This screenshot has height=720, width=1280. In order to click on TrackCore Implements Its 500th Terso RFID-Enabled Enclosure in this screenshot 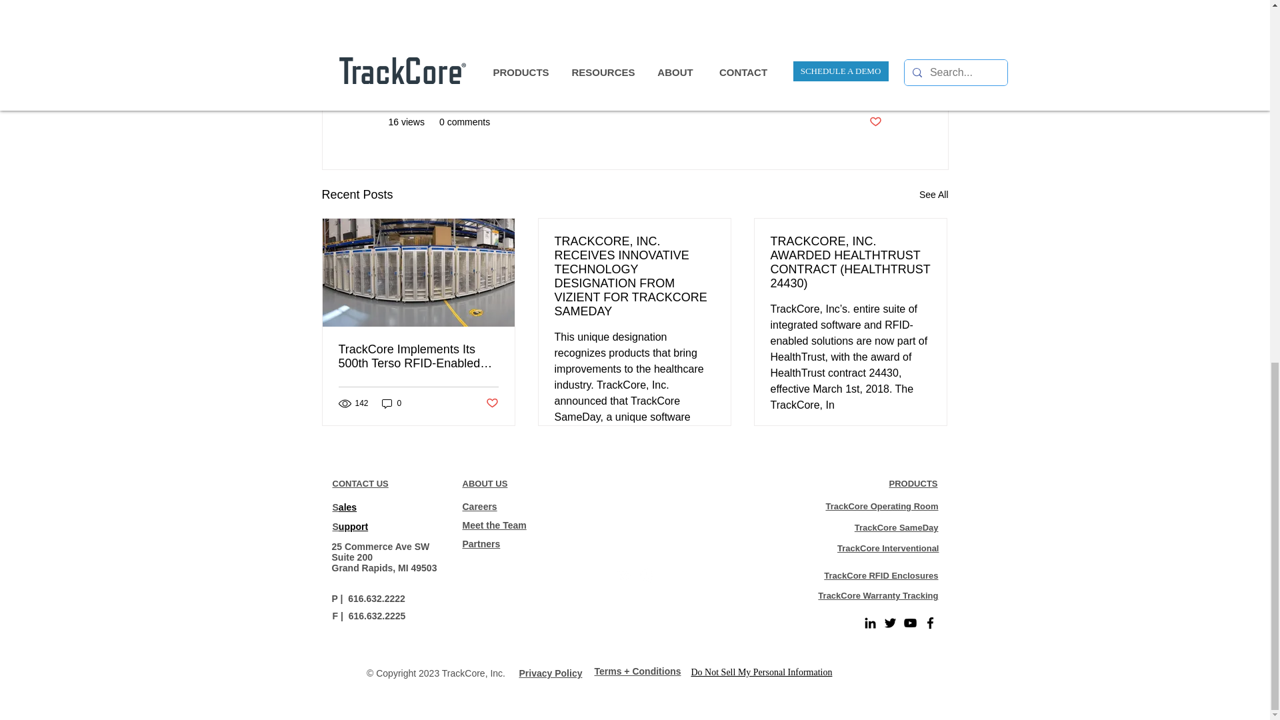, I will do `click(419, 357)`.